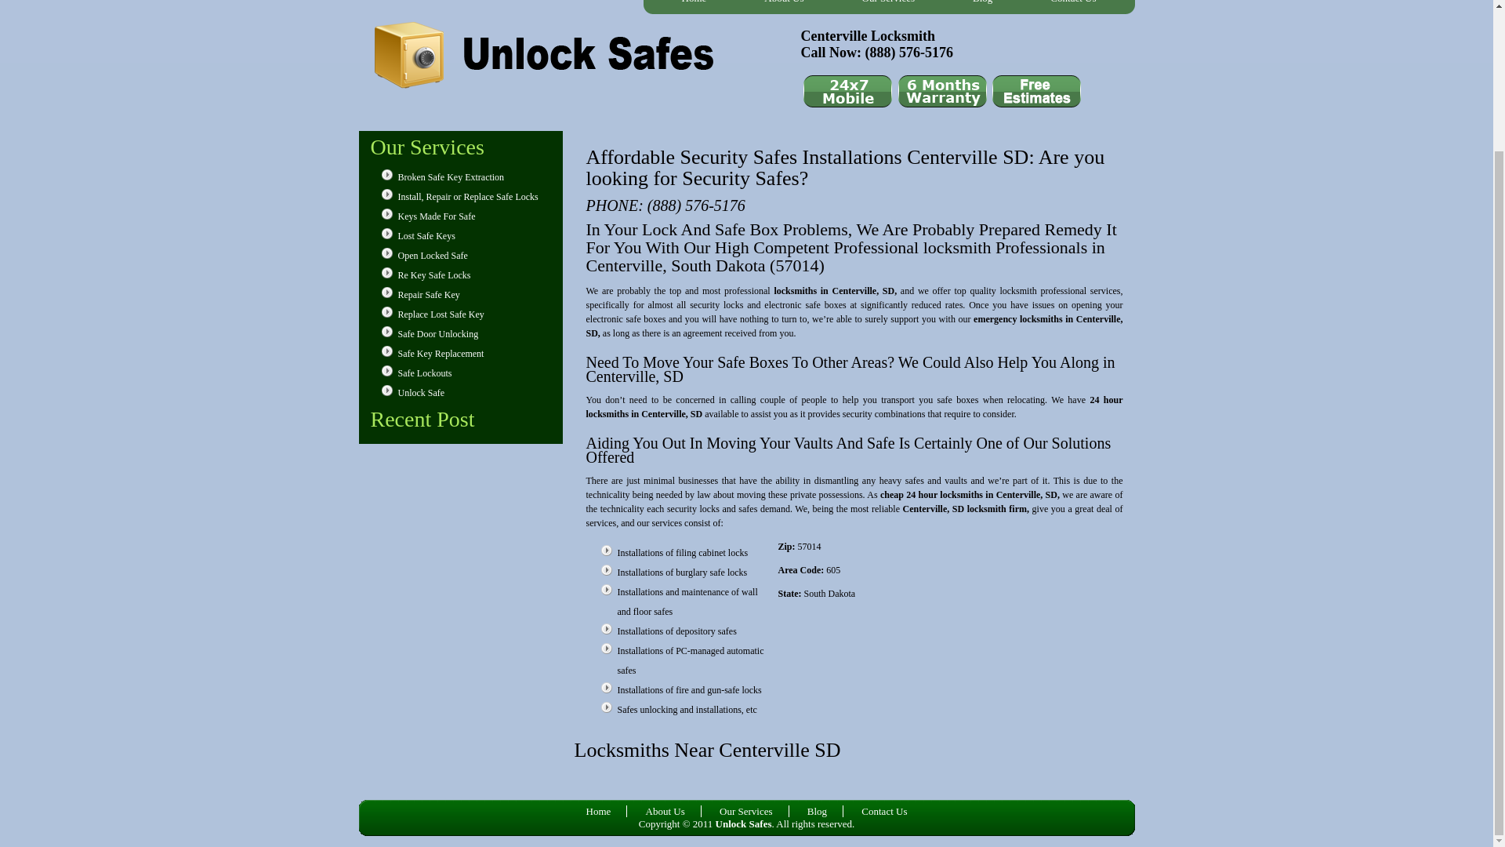 This screenshot has height=847, width=1505. I want to click on Unlock Safes, so click(743, 823).